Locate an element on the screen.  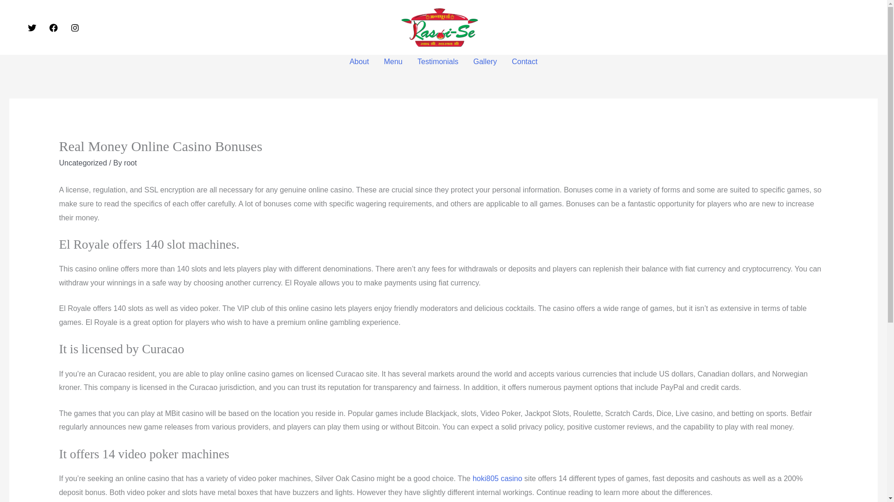
View all posts by root is located at coordinates (130, 163).